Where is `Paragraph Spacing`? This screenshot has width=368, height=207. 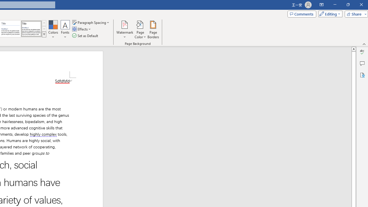
Paragraph Spacing is located at coordinates (91, 22).